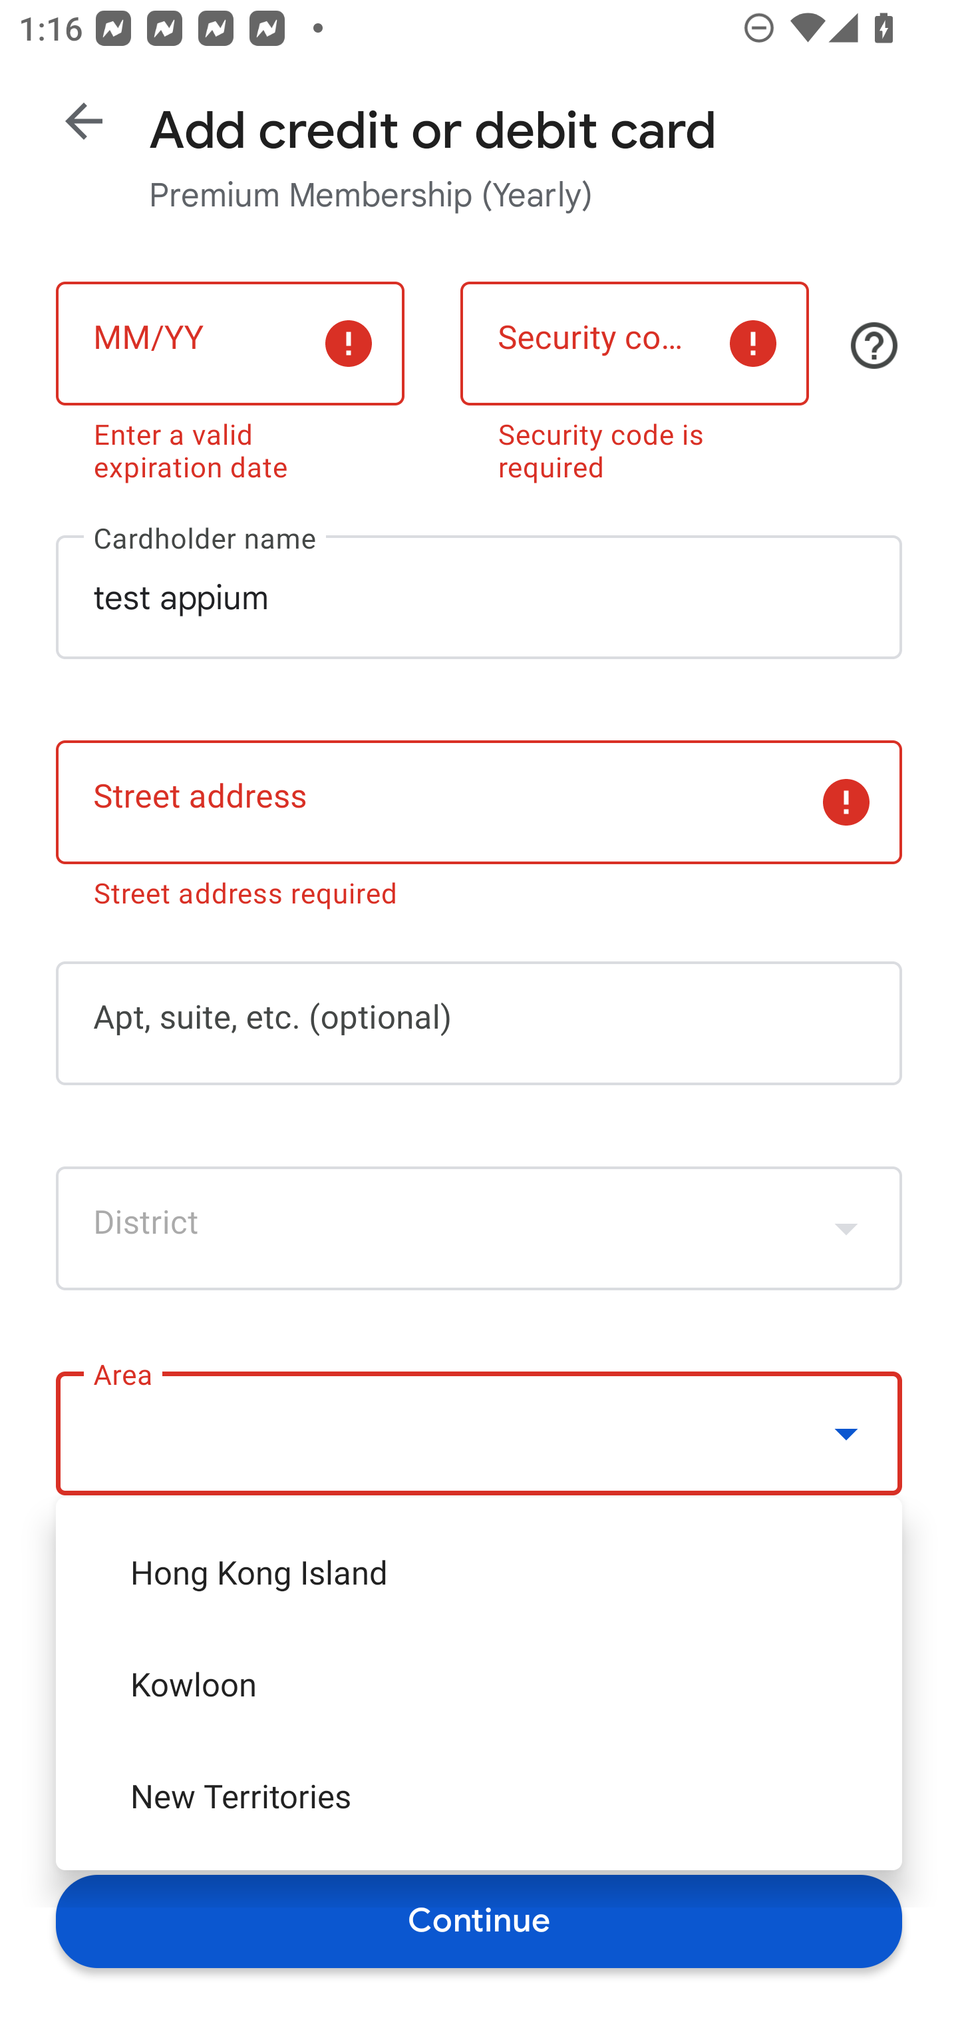 The height and width of the screenshot is (2024, 958). What do you see at coordinates (479, 1434) in the screenshot?
I see `Area` at bounding box center [479, 1434].